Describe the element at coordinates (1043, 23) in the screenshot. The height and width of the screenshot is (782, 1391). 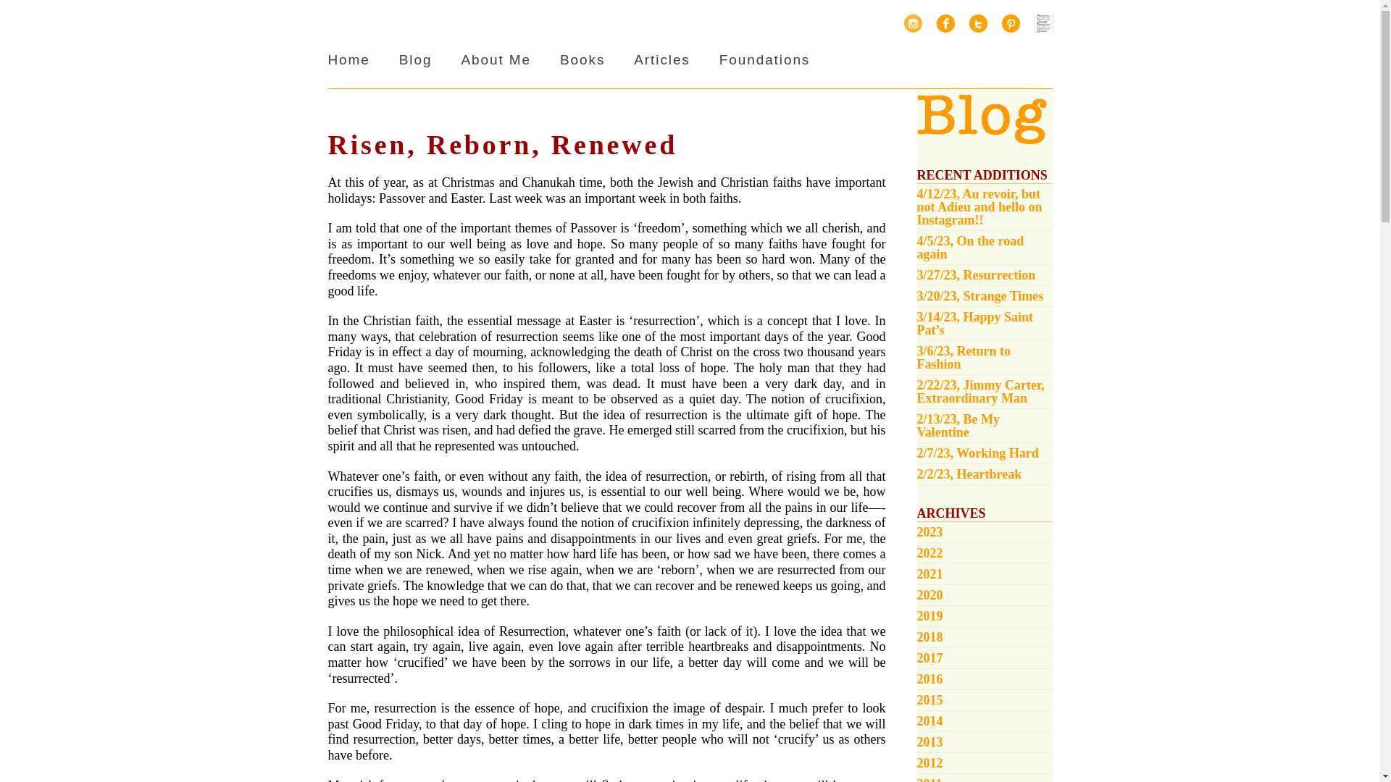
I see `Random House` at that location.